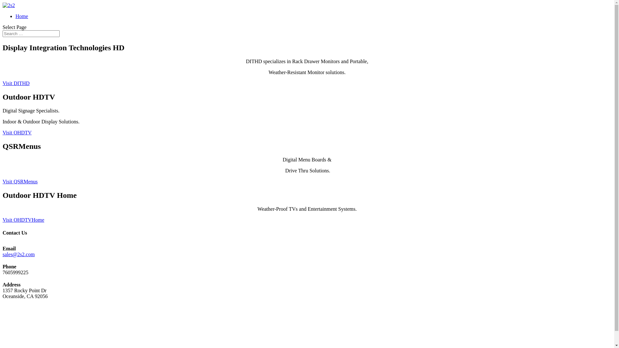 The height and width of the screenshot is (348, 619). I want to click on Search for:, so click(31, 34).